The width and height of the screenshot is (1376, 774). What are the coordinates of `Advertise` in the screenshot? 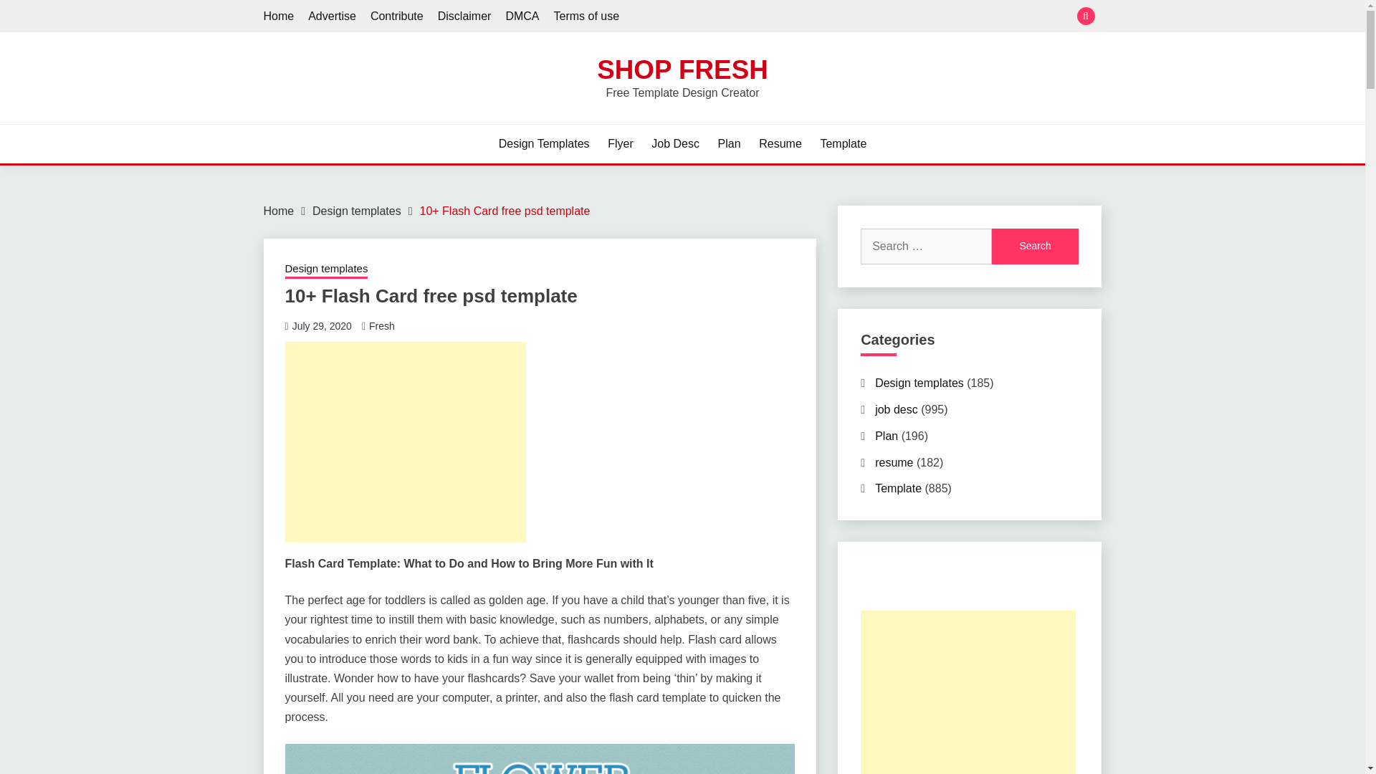 It's located at (333, 16).